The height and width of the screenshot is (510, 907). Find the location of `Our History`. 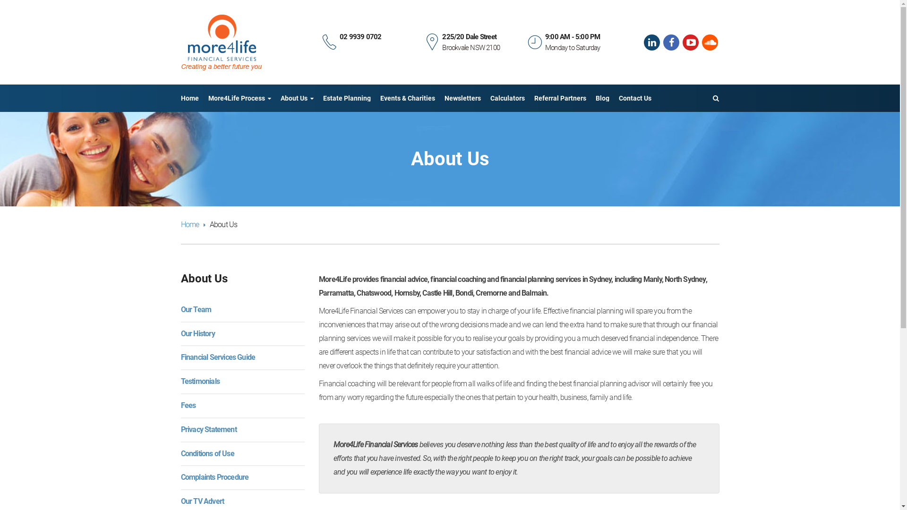

Our History is located at coordinates (197, 333).